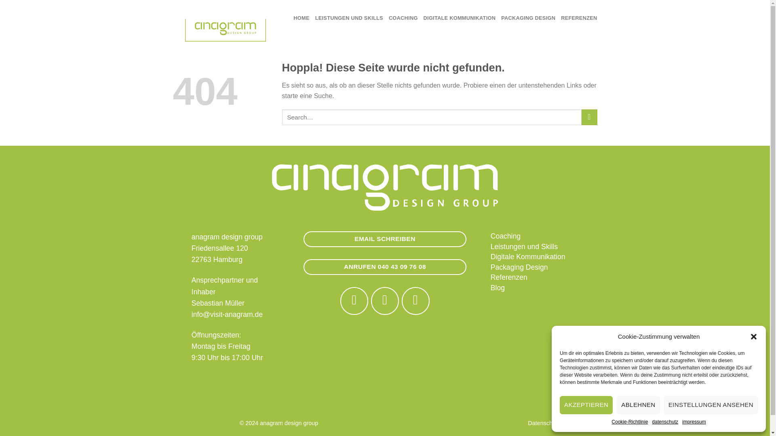  What do you see at coordinates (630, 422) in the screenshot?
I see `Cookie-Richtlinie` at bounding box center [630, 422].